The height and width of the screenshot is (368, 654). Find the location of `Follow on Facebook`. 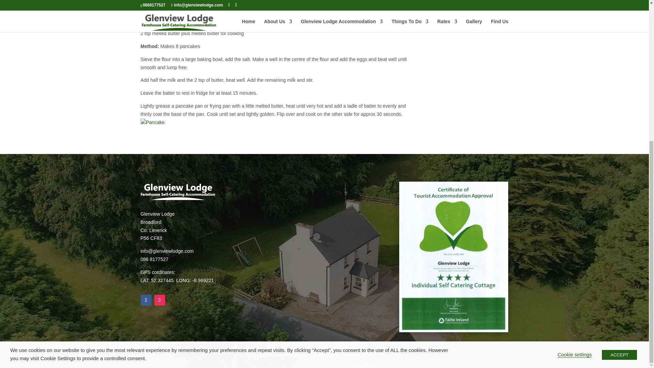

Follow on Facebook is located at coordinates (146, 300).